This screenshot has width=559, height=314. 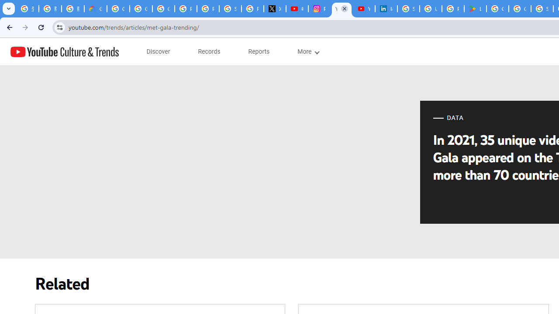 I want to click on X, so click(x=275, y=9).